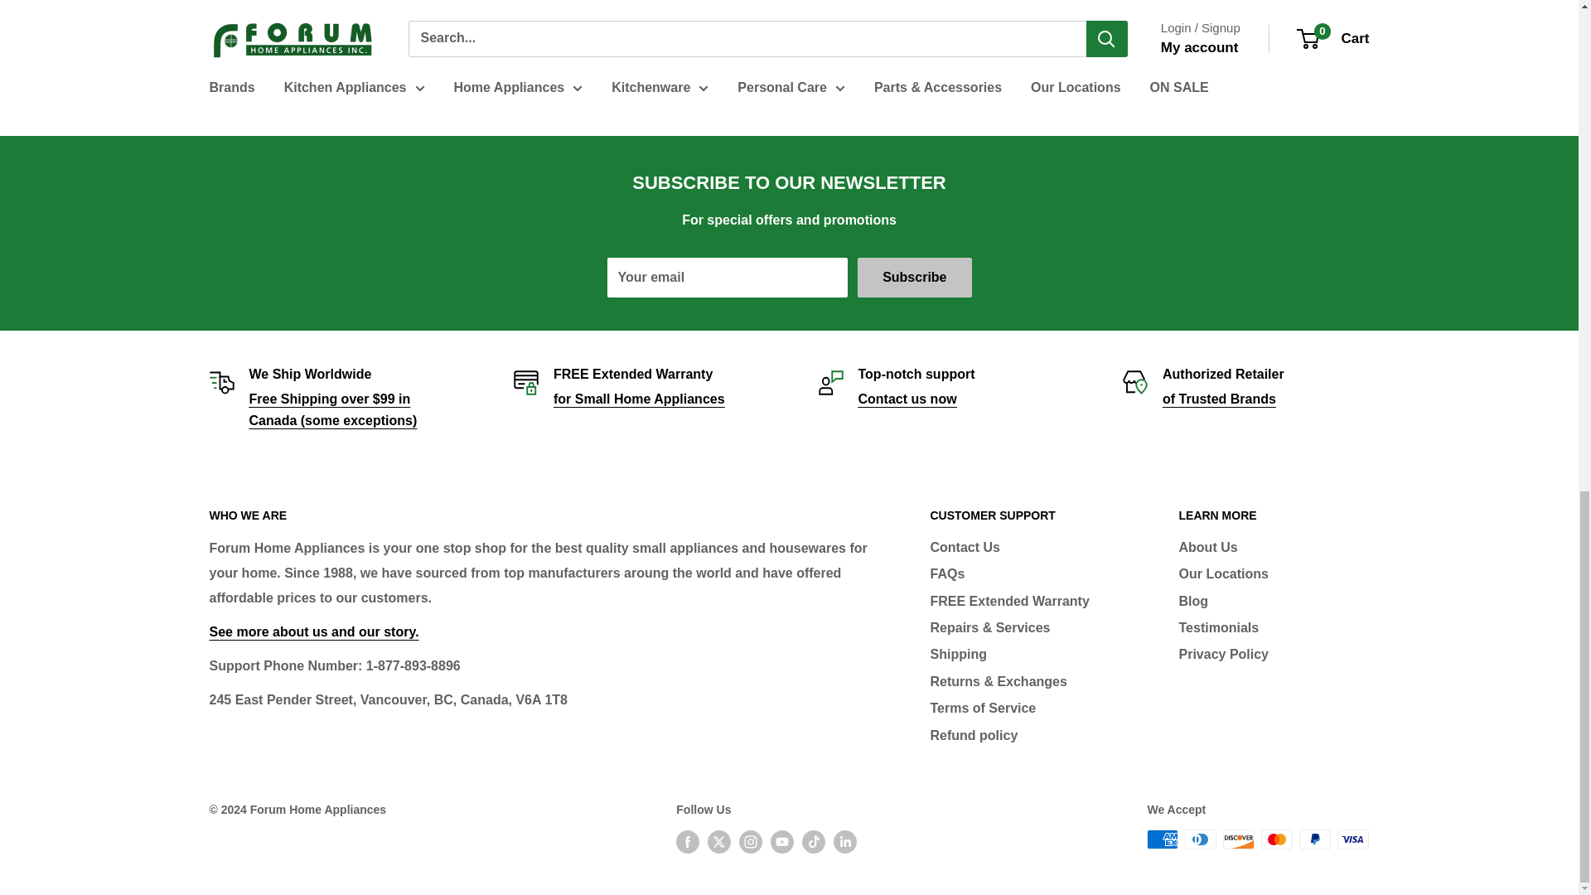  I want to click on Shipping Info, so click(332, 409).